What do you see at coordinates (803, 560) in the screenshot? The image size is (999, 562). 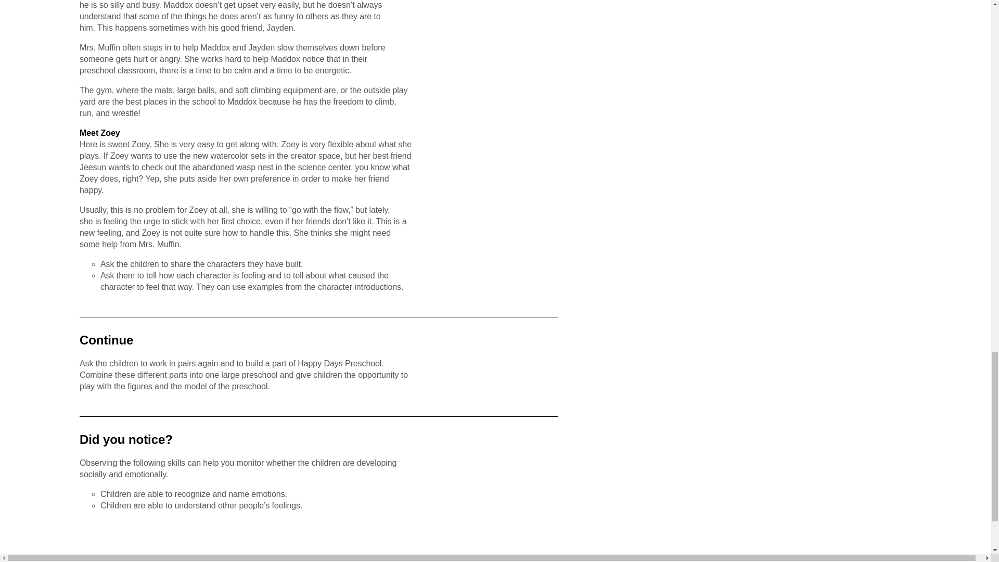 I see `Cookie-instellingen` at bounding box center [803, 560].